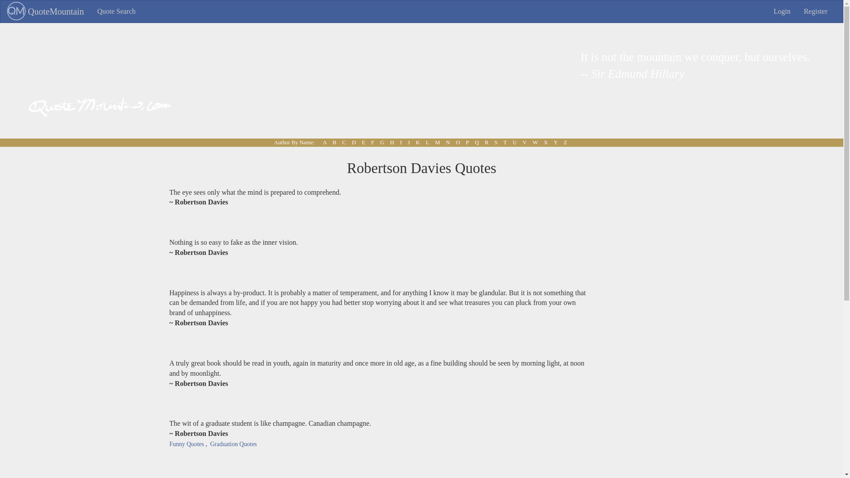  What do you see at coordinates (782, 12) in the screenshot?
I see `Login` at bounding box center [782, 12].